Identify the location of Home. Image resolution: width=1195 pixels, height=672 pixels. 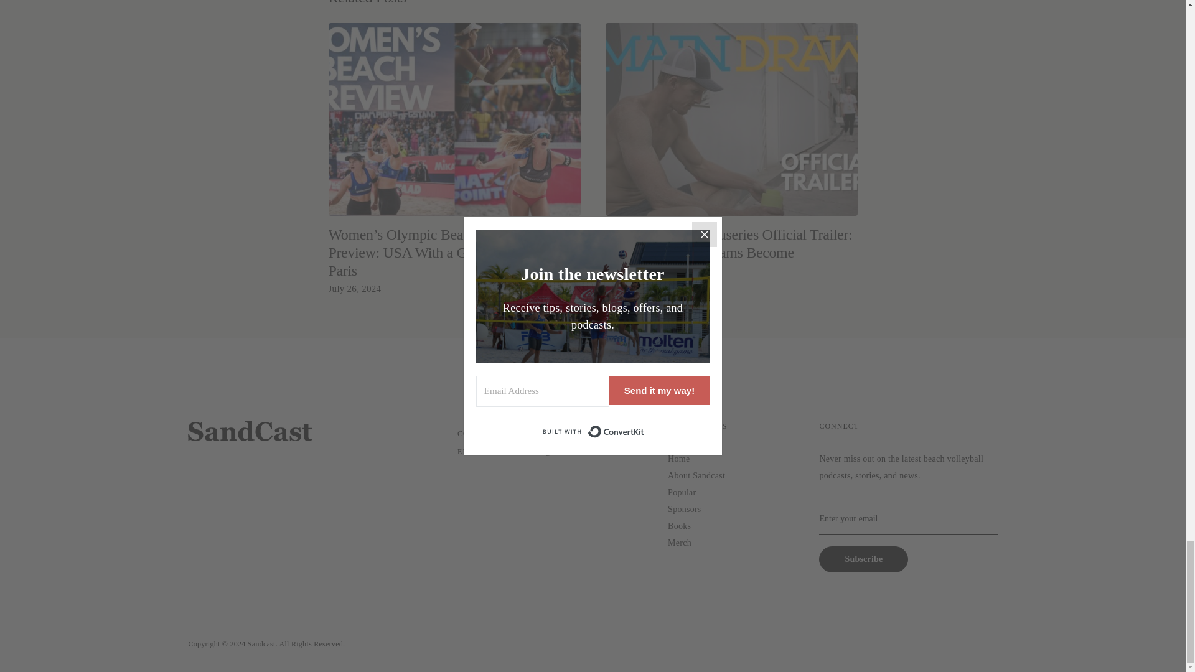
(678, 459).